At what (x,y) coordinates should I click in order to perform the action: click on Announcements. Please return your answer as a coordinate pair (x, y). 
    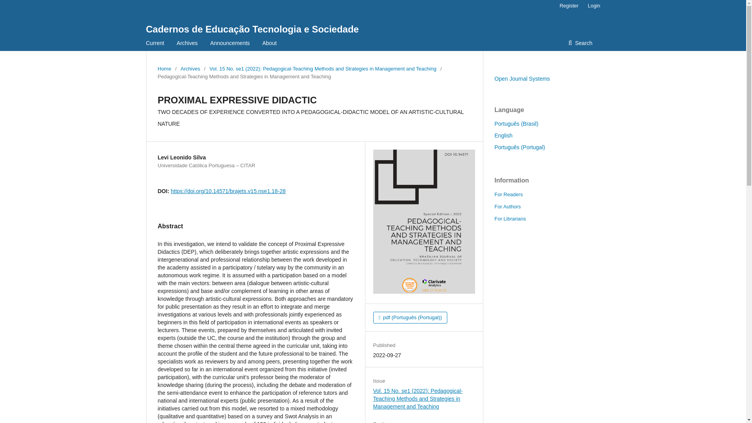
    Looking at the image, I should click on (230, 43).